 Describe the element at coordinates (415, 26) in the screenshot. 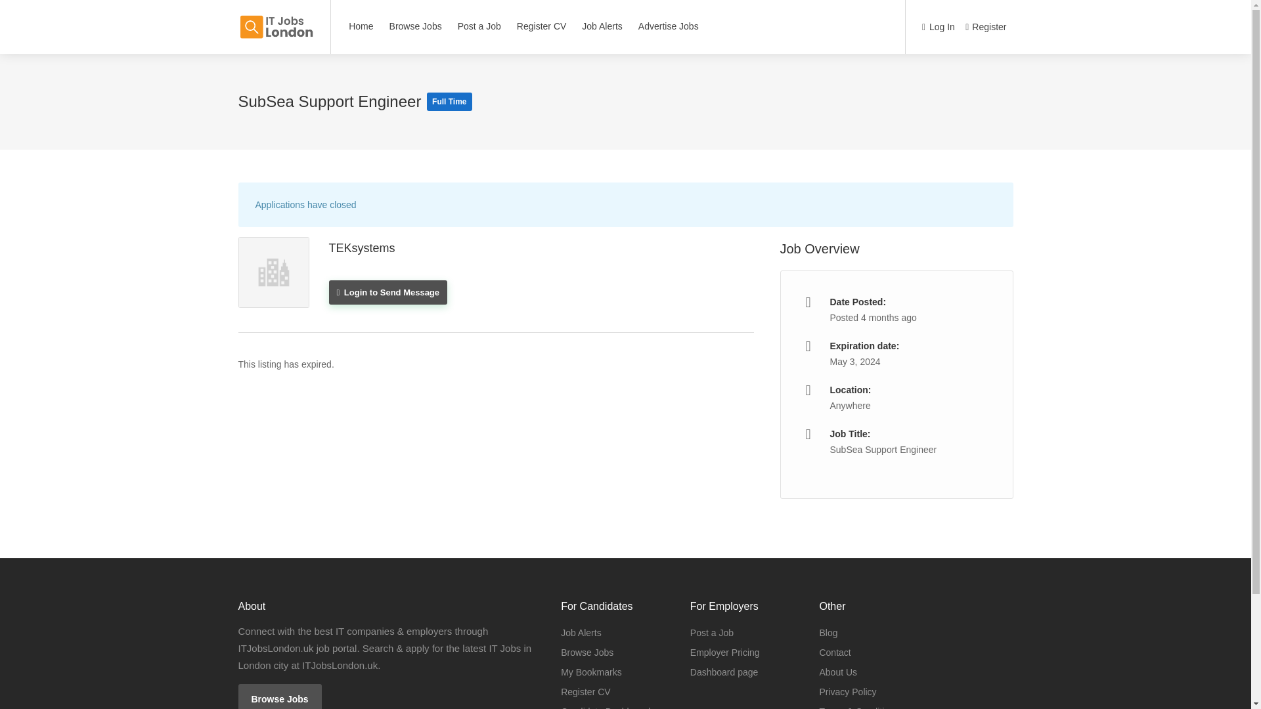

I see `Browse Jobs` at that location.